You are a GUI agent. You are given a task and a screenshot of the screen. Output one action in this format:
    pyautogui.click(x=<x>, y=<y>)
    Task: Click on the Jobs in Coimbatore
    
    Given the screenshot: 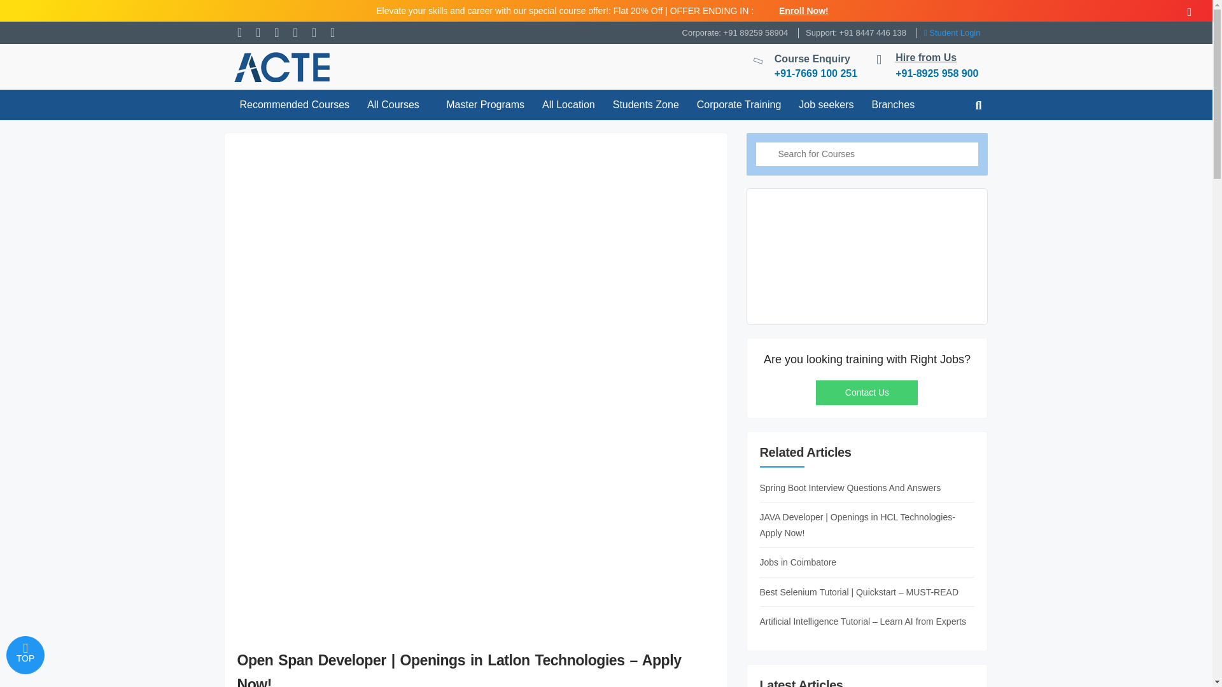 What is the action you would take?
    pyautogui.click(x=867, y=565)
    